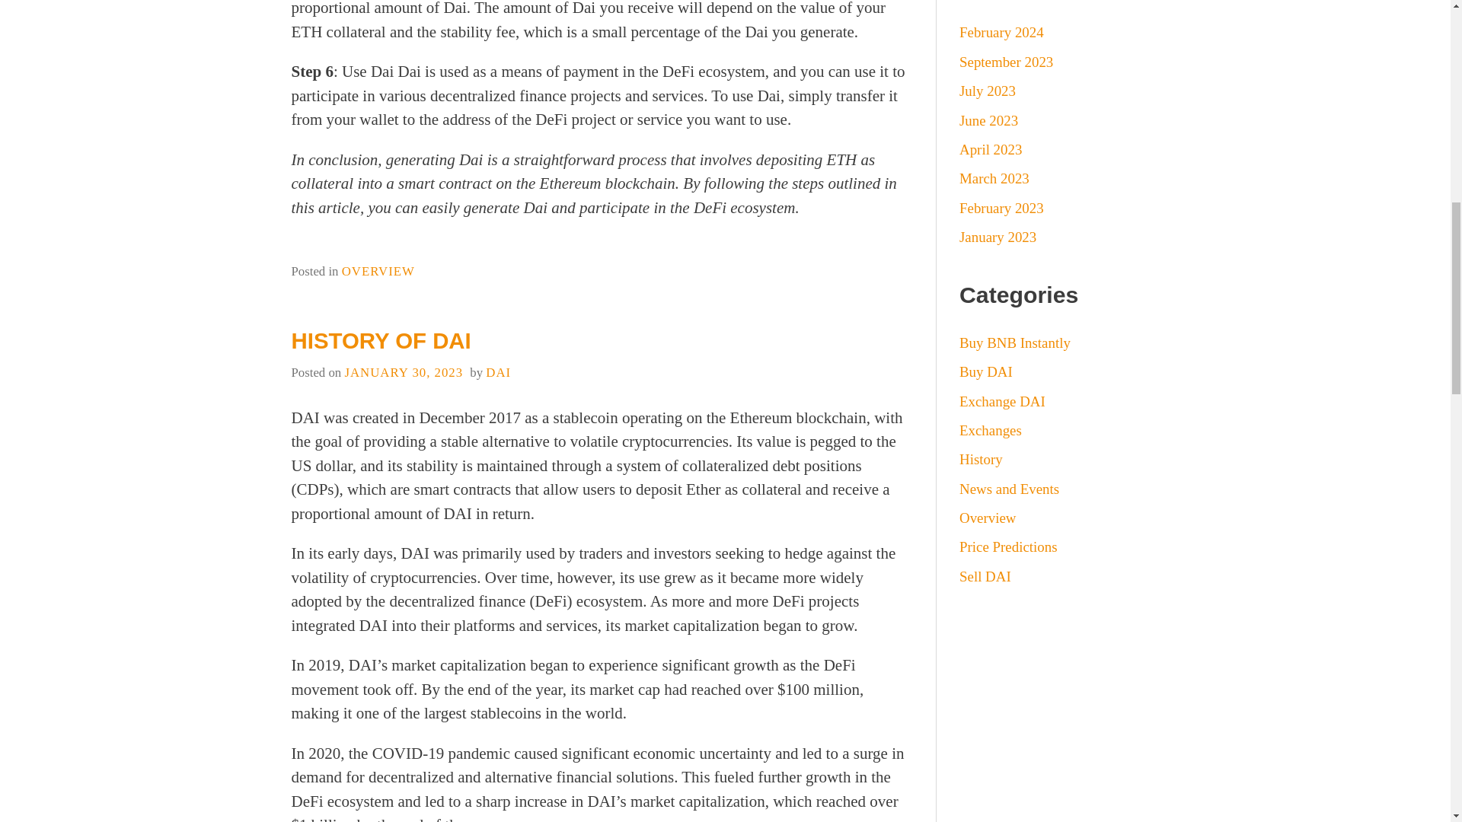 This screenshot has height=822, width=1462. What do you see at coordinates (381, 340) in the screenshot?
I see `HISTORY OF DAI` at bounding box center [381, 340].